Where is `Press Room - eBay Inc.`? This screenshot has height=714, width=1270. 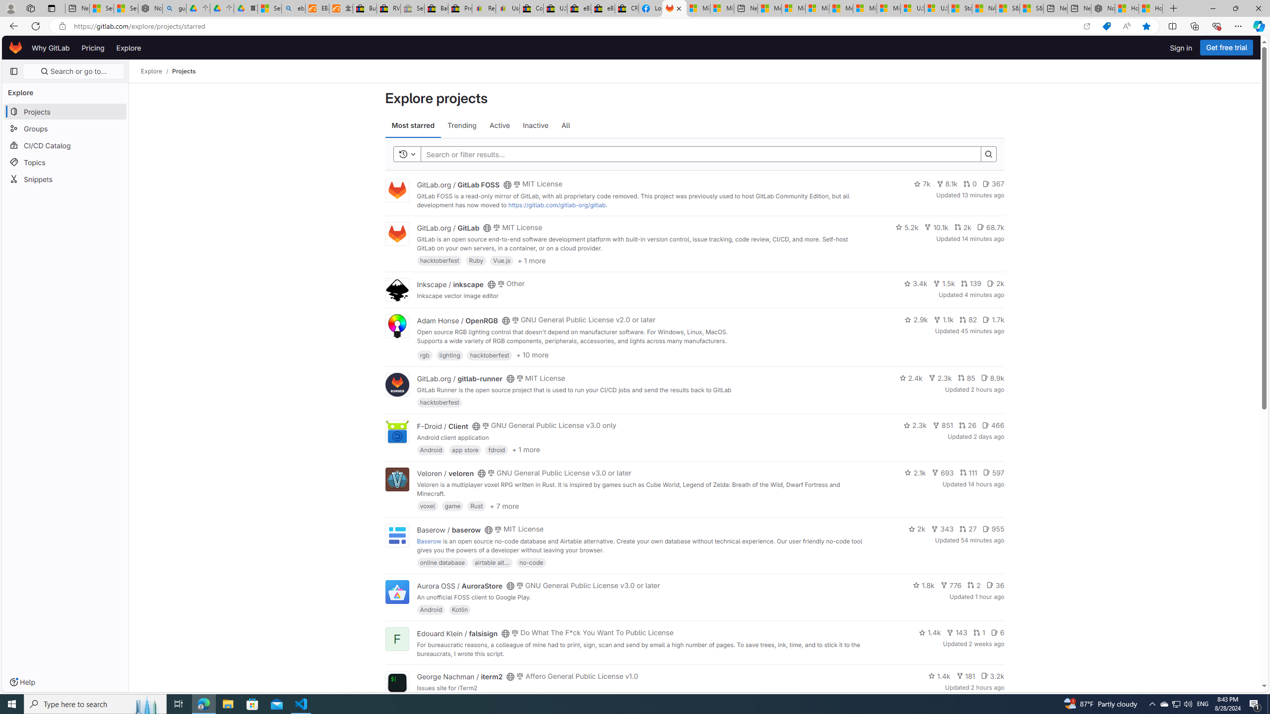
Press Room - eBay Inc. is located at coordinates (460, 8).